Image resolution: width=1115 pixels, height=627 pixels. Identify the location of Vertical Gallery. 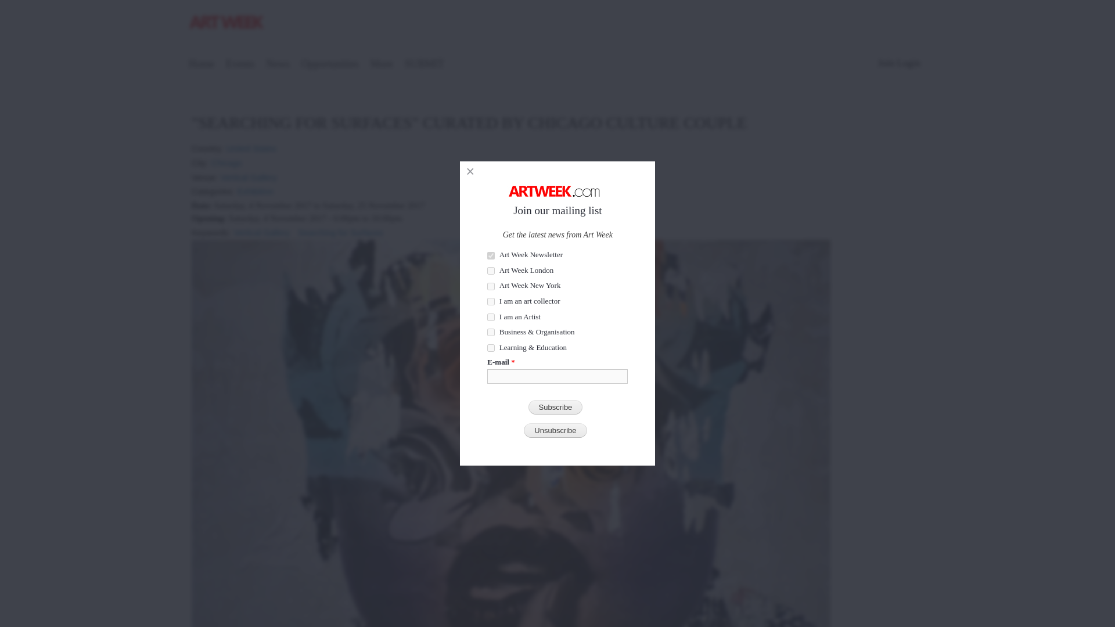
(249, 173).